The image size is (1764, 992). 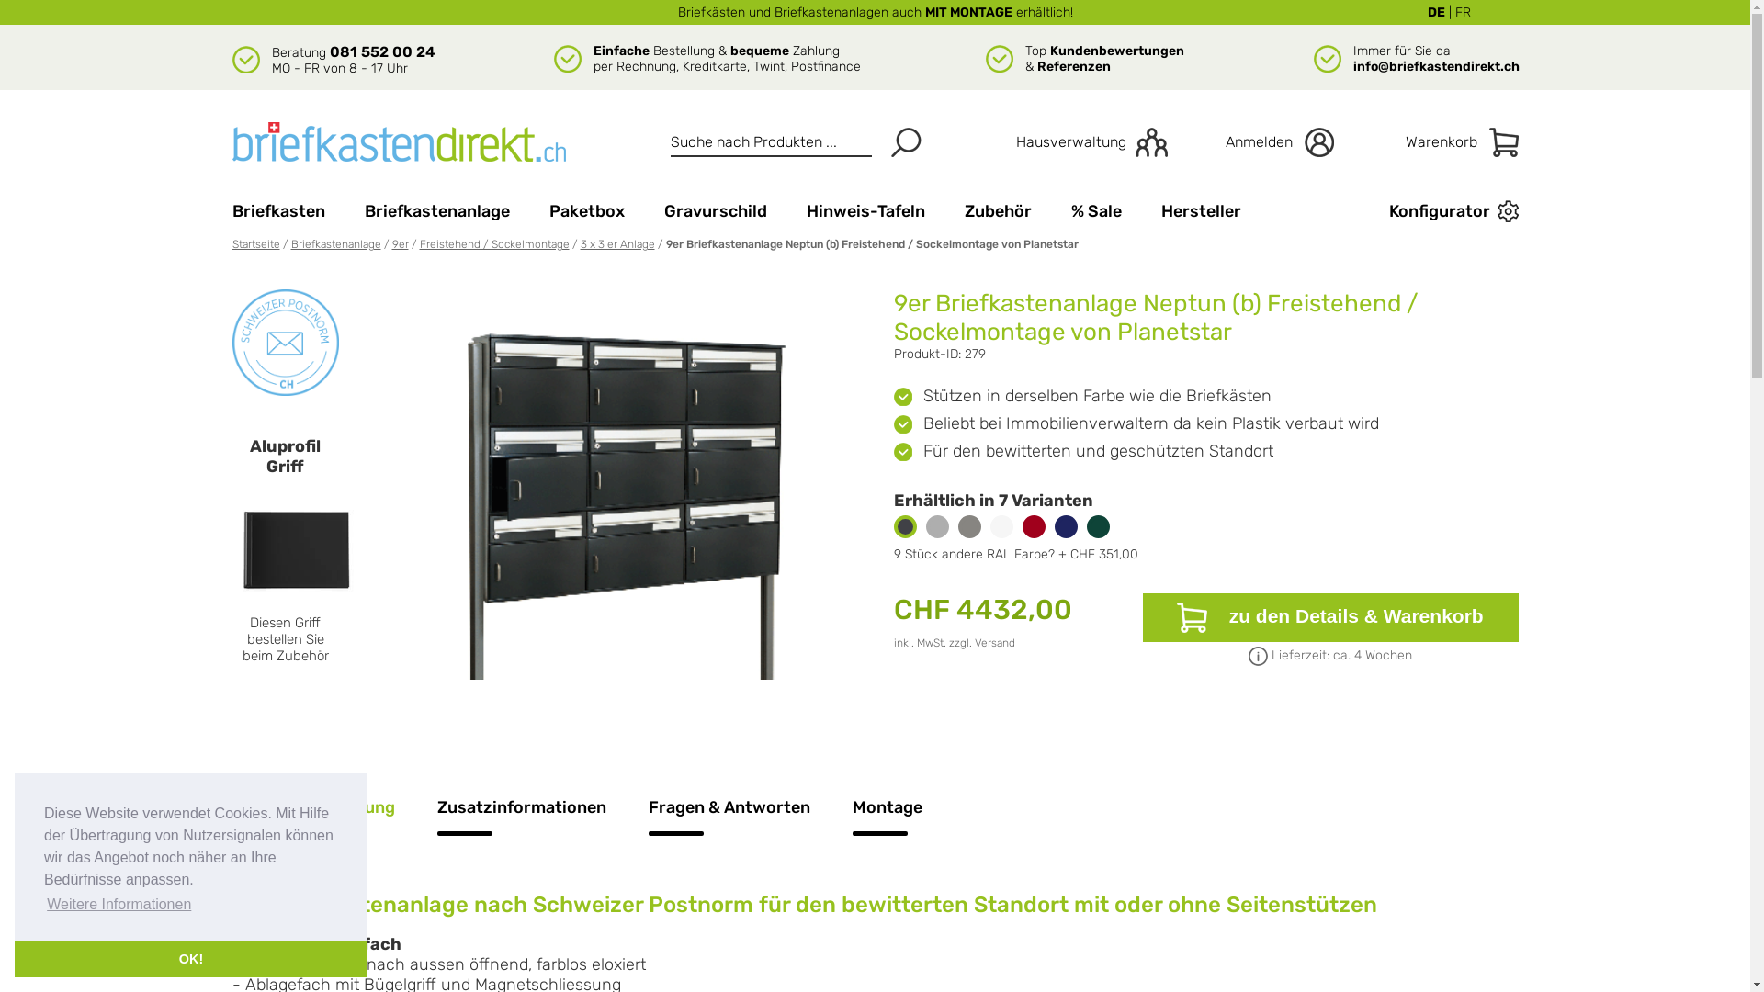 What do you see at coordinates (494, 244) in the screenshot?
I see `Freistehend / Sockelmontage` at bounding box center [494, 244].